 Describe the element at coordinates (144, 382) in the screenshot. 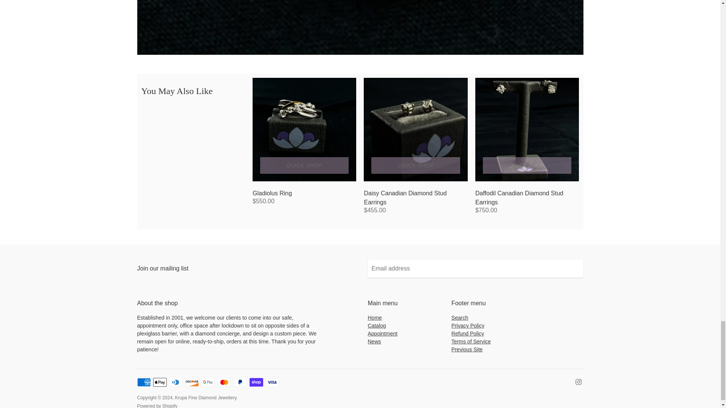

I see `American Express` at that location.